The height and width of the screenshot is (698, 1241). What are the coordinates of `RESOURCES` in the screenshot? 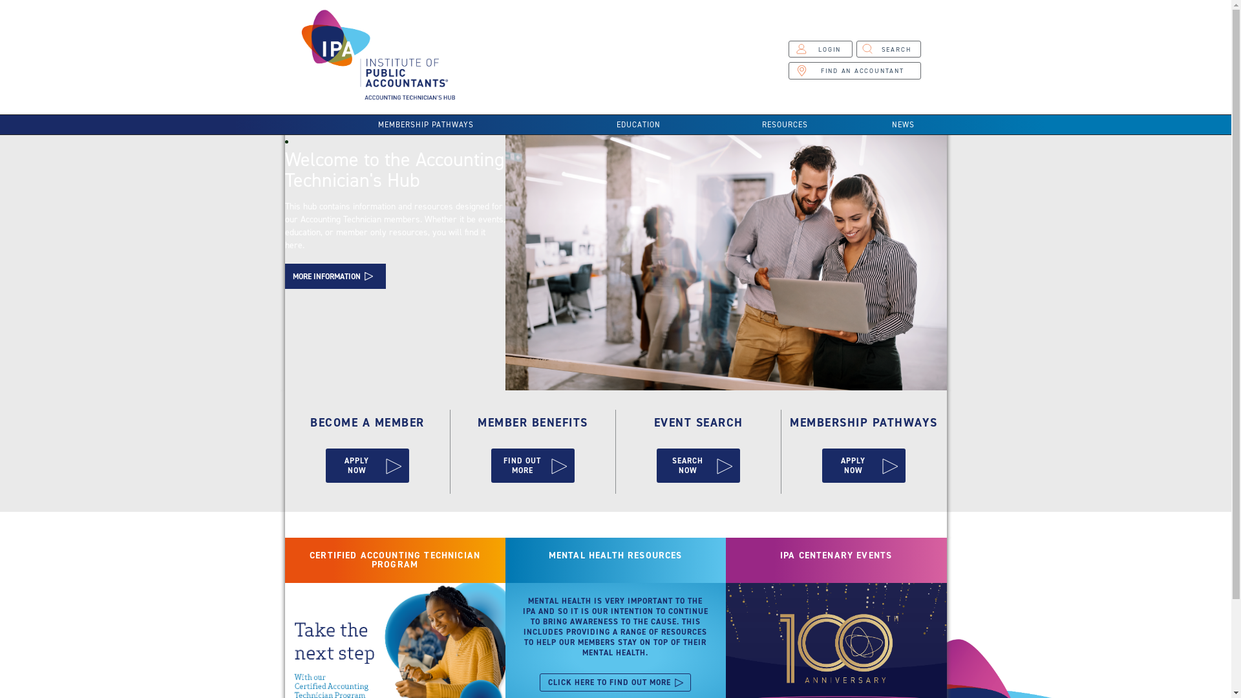 It's located at (785, 125).